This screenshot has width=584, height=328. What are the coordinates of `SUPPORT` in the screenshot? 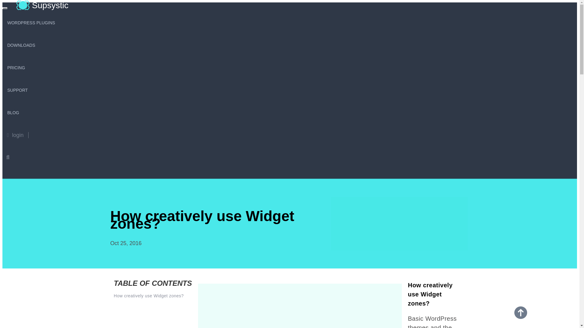 It's located at (17, 89).